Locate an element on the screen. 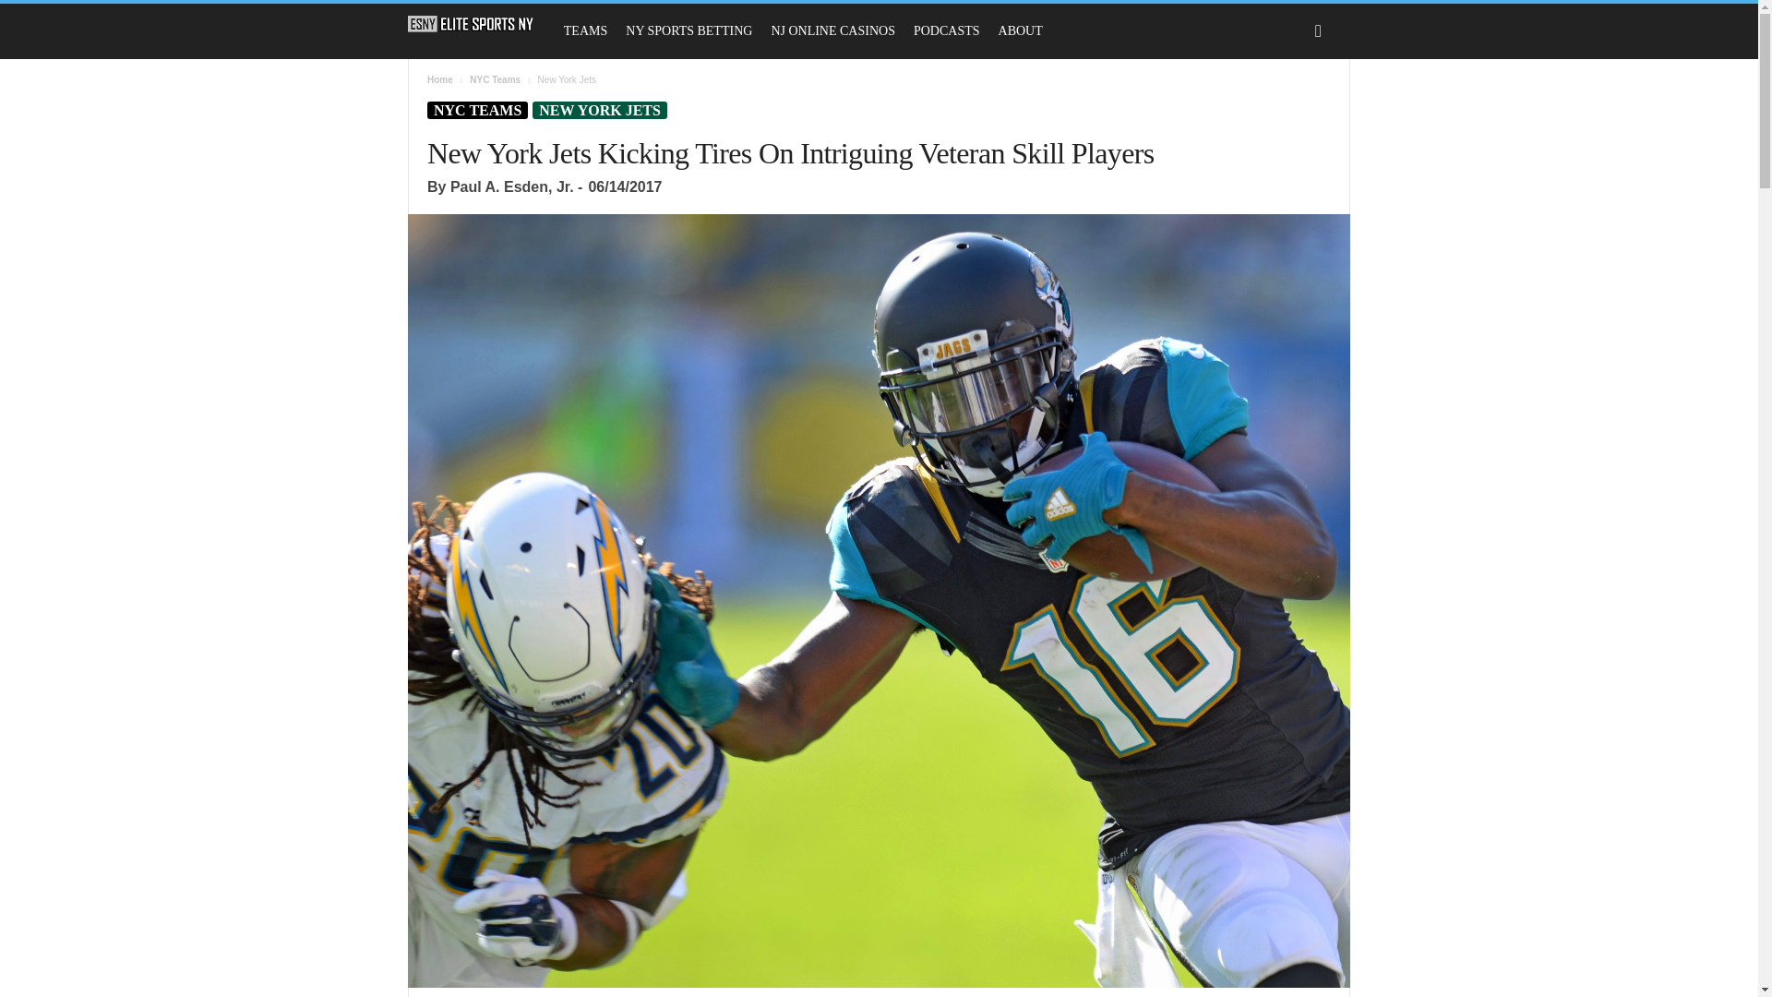  TEAMS is located at coordinates (585, 31).